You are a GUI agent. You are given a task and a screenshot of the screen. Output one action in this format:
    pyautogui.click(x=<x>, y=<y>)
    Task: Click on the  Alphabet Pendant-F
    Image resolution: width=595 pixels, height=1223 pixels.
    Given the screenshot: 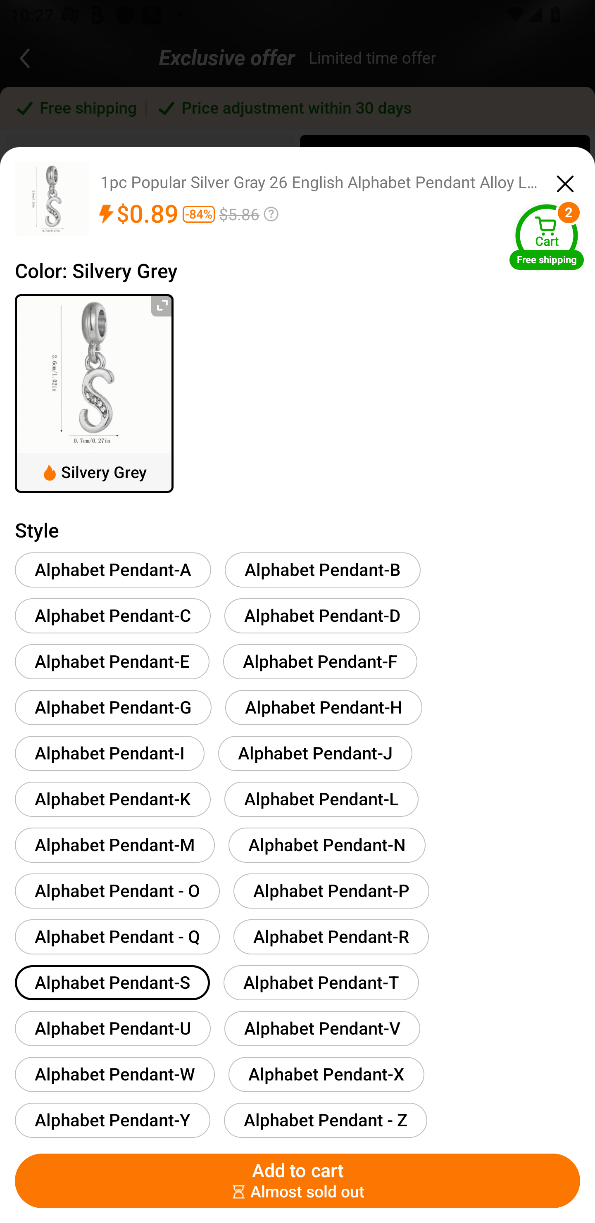 What is the action you would take?
    pyautogui.click(x=320, y=661)
    